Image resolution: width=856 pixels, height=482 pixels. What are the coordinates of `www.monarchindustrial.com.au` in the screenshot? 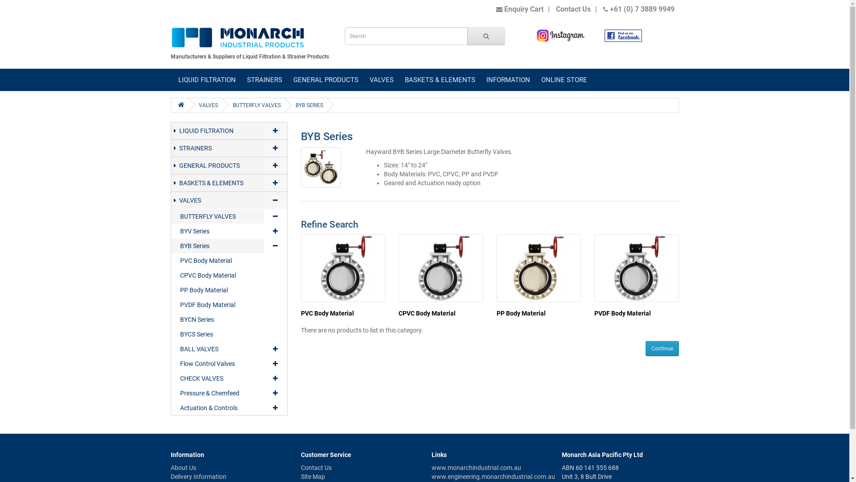 It's located at (476, 468).